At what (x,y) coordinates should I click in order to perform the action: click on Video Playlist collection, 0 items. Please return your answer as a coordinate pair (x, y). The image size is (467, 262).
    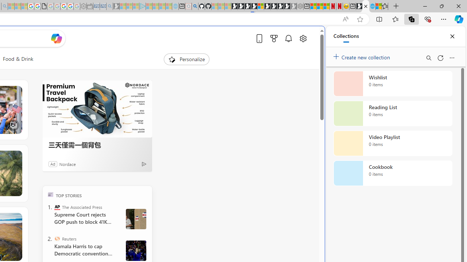
    Looking at the image, I should click on (393, 143).